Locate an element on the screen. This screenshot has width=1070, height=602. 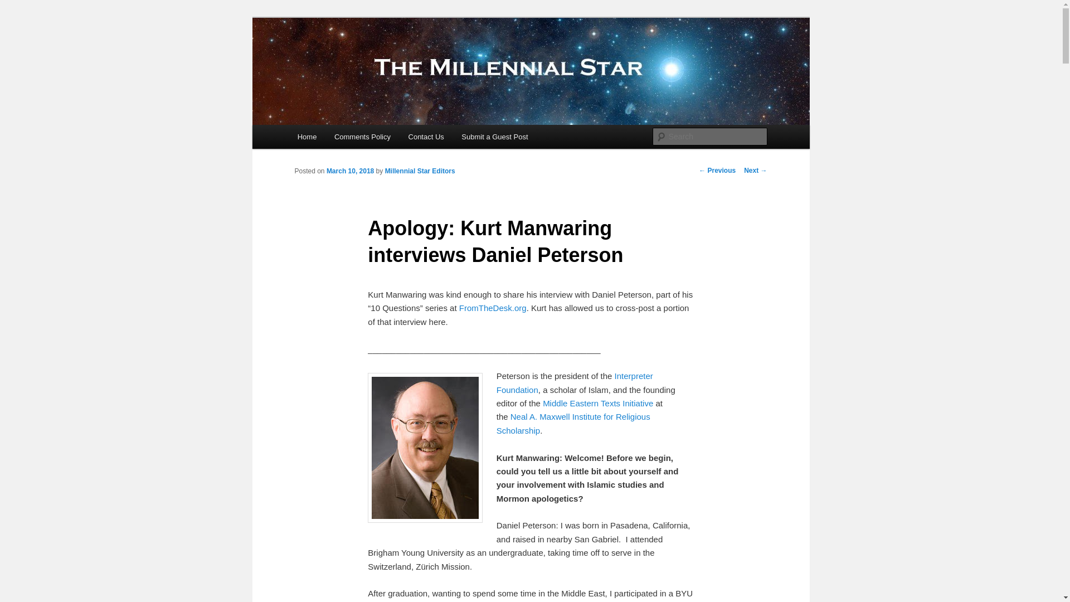
Middle Eastern Texts Initiative is located at coordinates (597, 403).